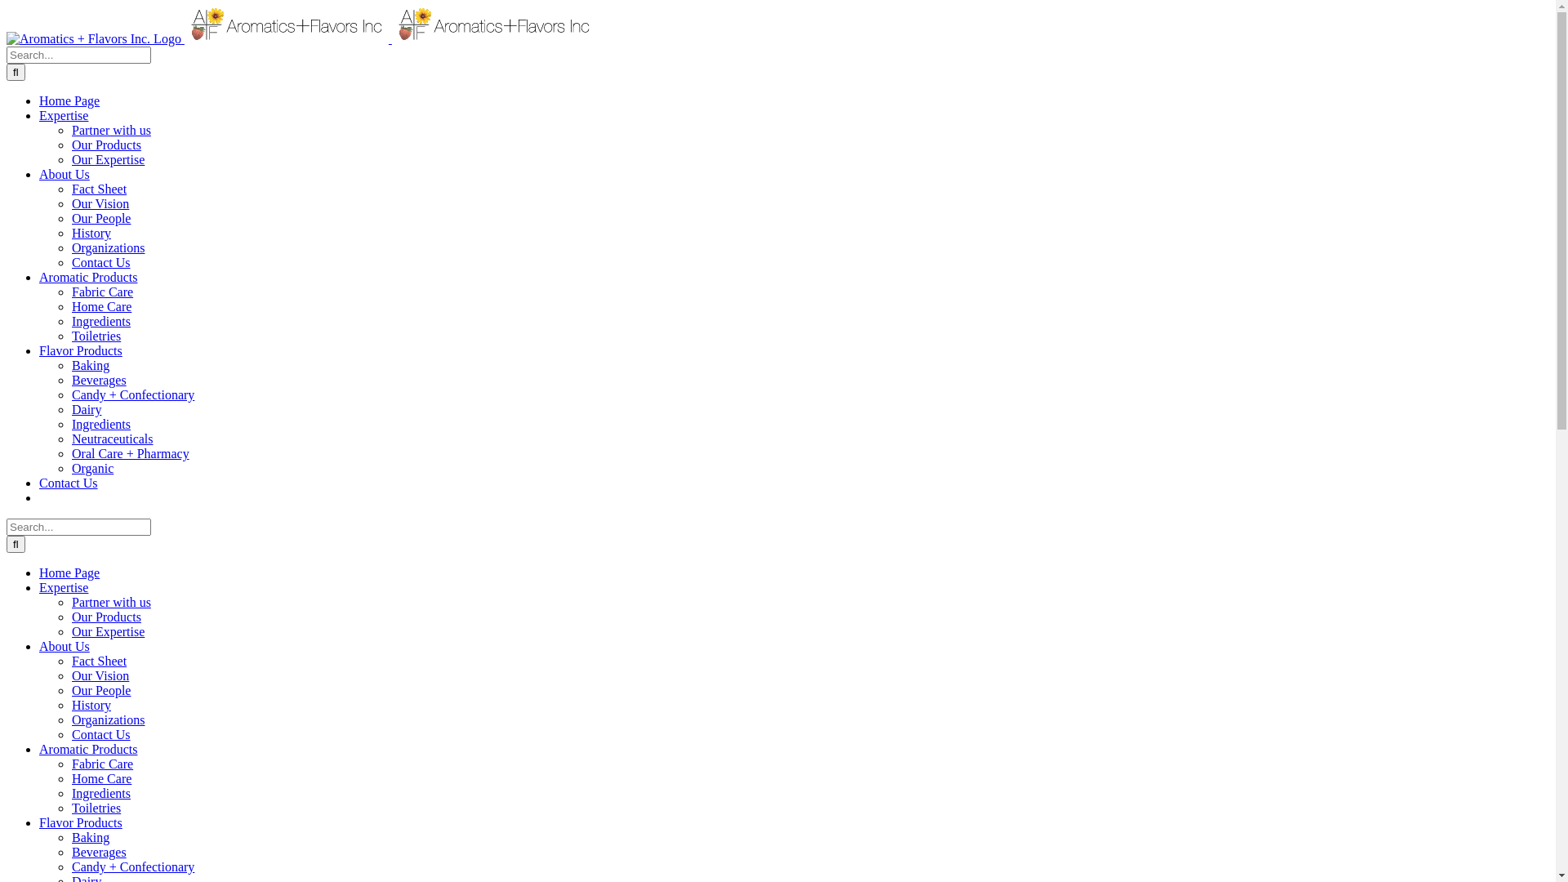 The width and height of the screenshot is (1568, 882). Describe the element at coordinates (88, 750) in the screenshot. I see `Aromatic Products` at that location.